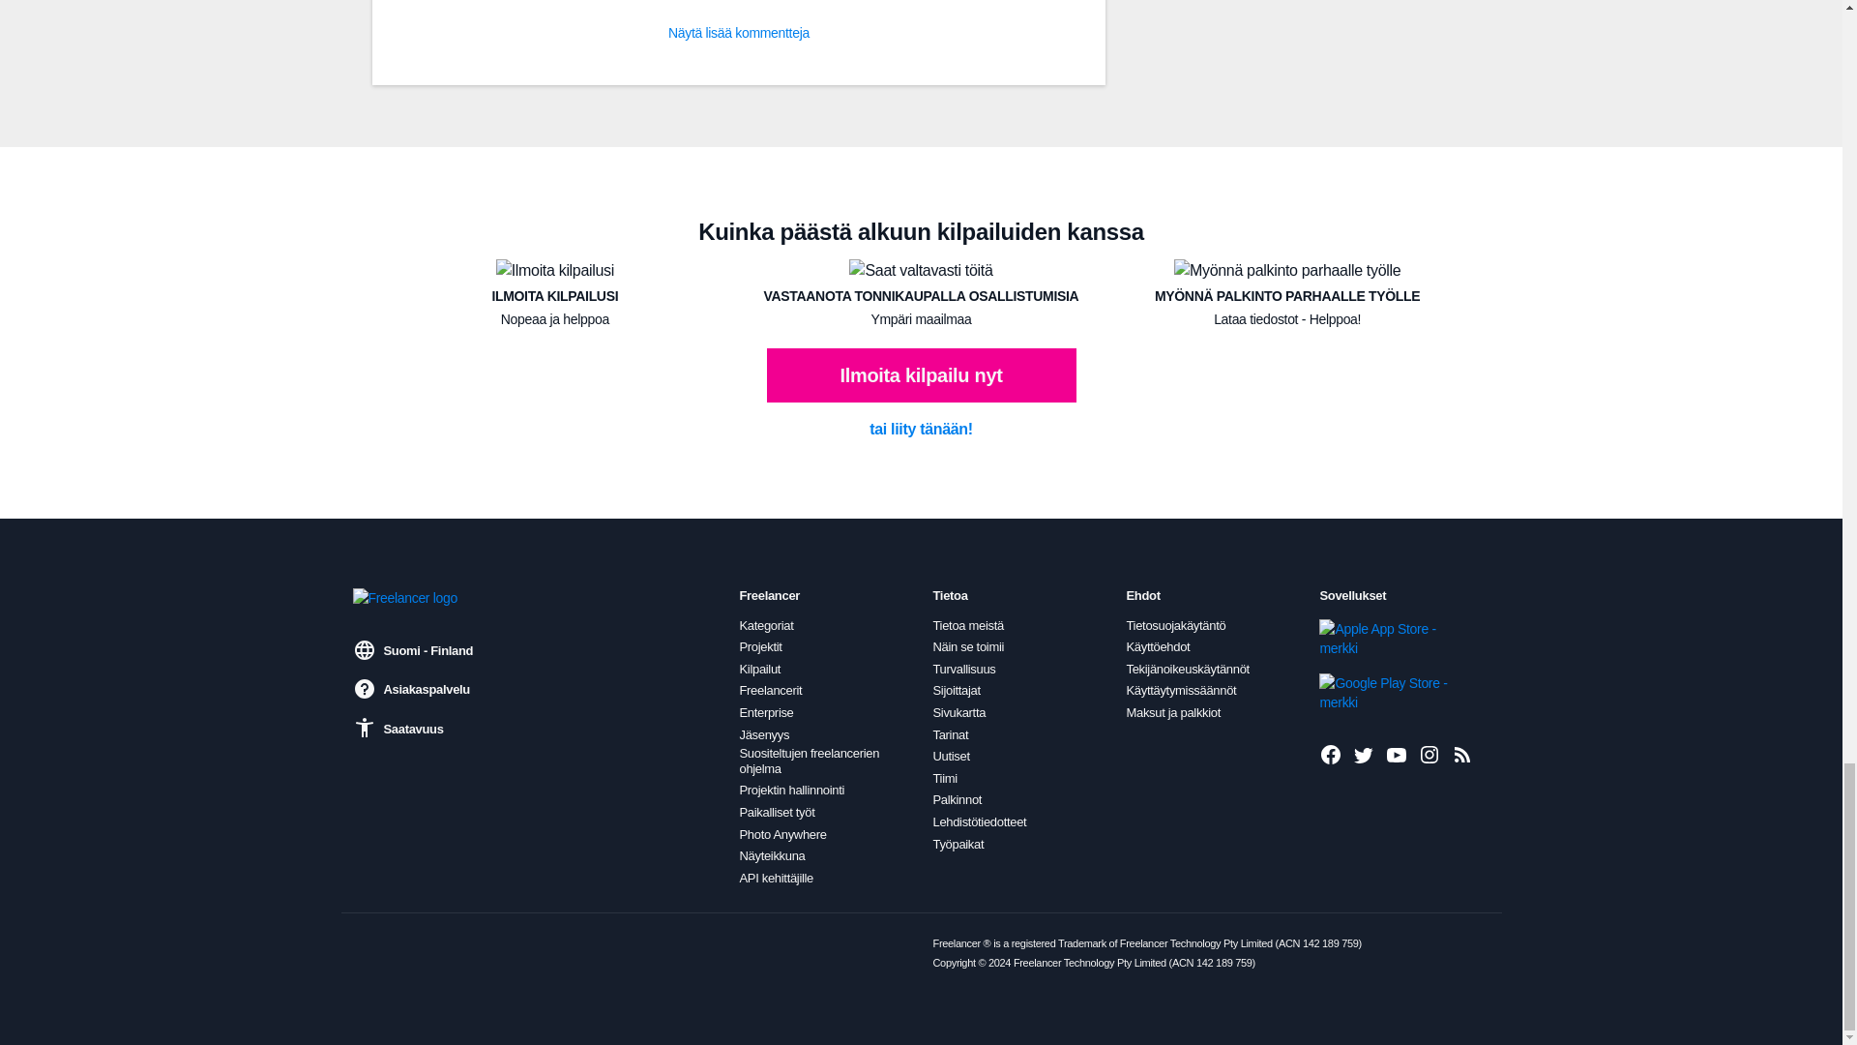 This screenshot has height=1045, width=1857. What do you see at coordinates (759, 669) in the screenshot?
I see `Kilpailut` at bounding box center [759, 669].